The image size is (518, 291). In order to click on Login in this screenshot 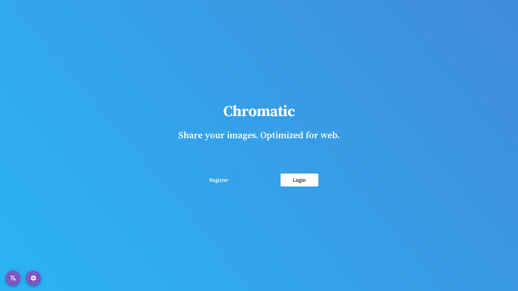, I will do `click(299, 180)`.